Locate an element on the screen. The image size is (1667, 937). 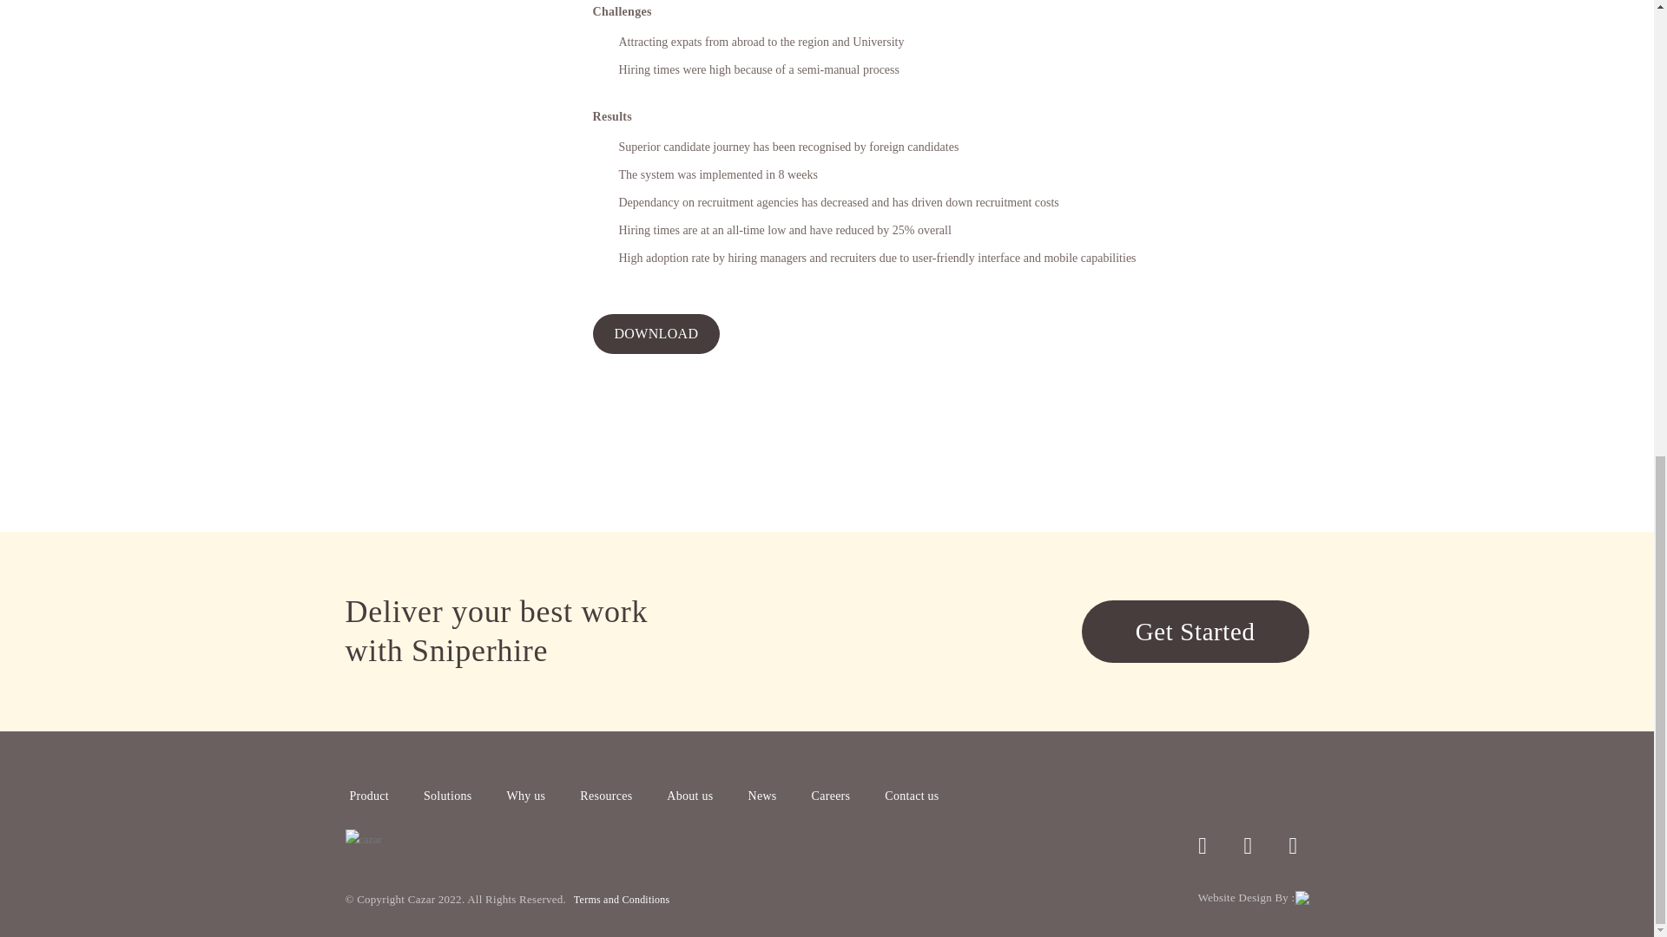
kustar is located at coordinates (432, 23).